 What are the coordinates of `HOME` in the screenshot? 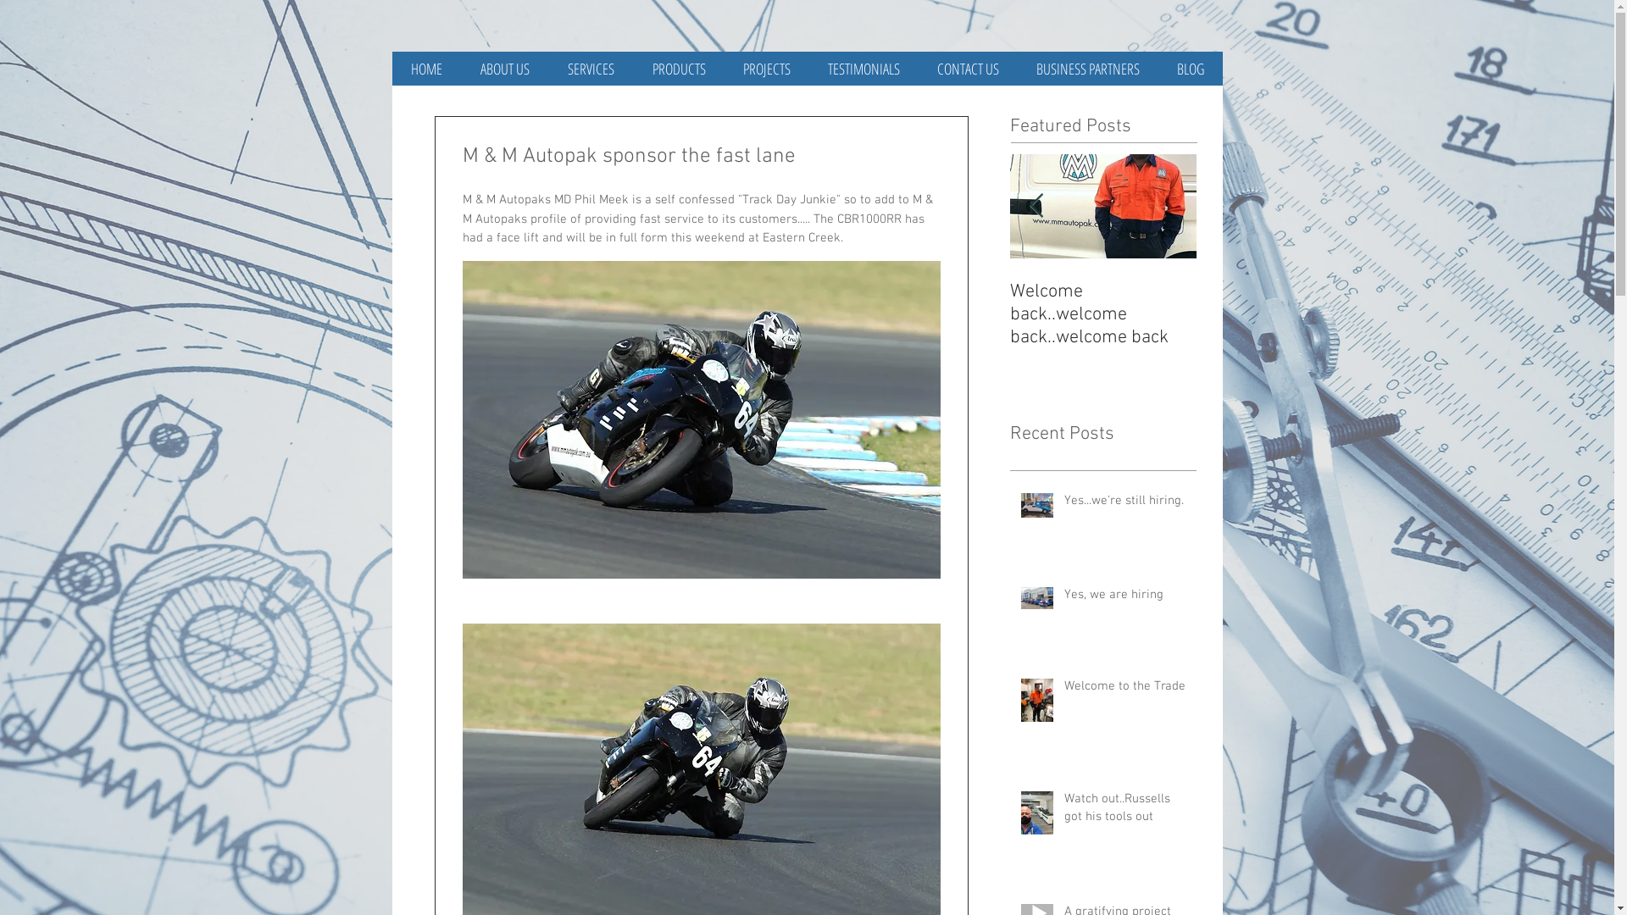 It's located at (426, 69).